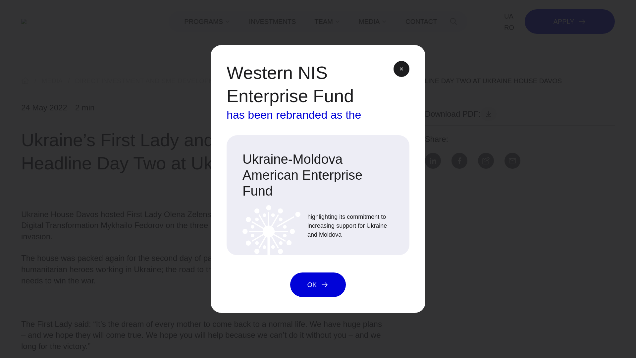 The height and width of the screenshot is (358, 636). I want to click on UA, so click(509, 16).